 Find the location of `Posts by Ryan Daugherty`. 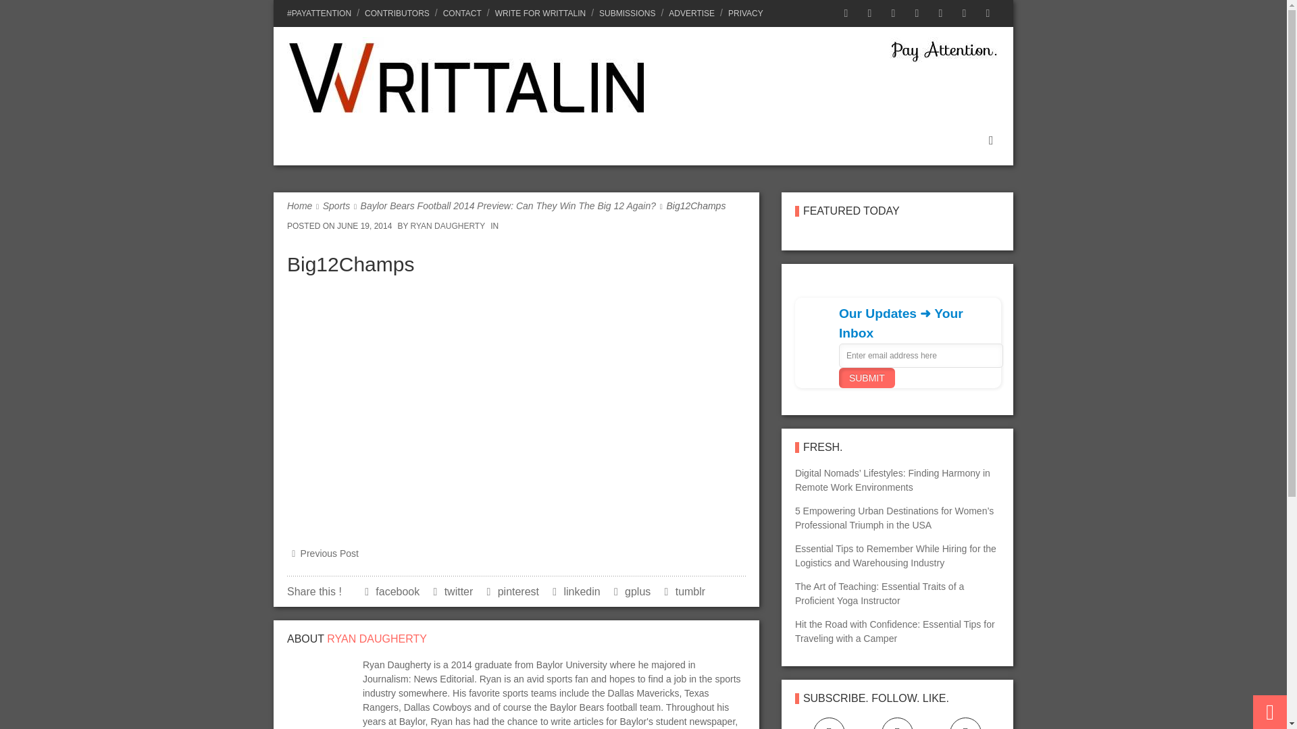

Posts by Ryan Daugherty is located at coordinates (376, 639).